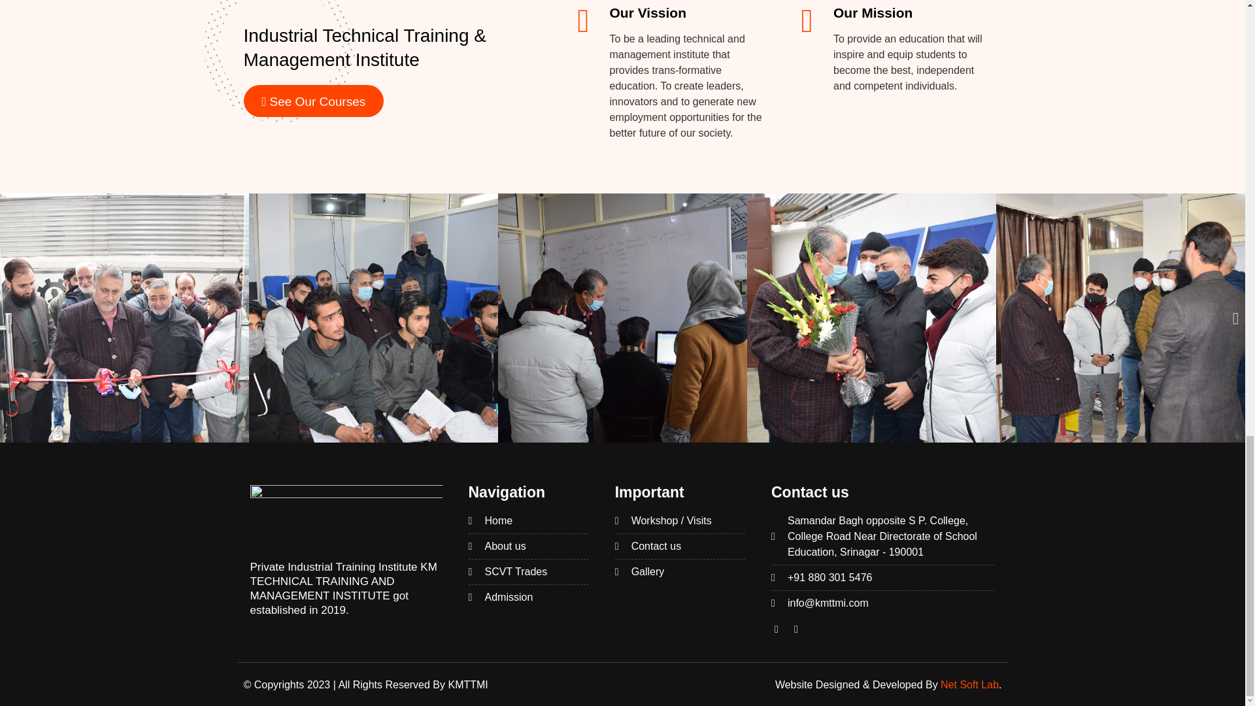  I want to click on SCVT Trades, so click(528, 571).